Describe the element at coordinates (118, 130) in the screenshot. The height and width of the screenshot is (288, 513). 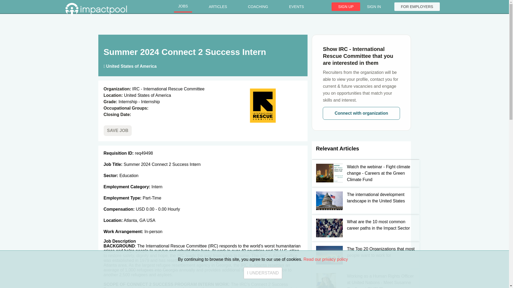
I see `SAVE JOB` at that location.